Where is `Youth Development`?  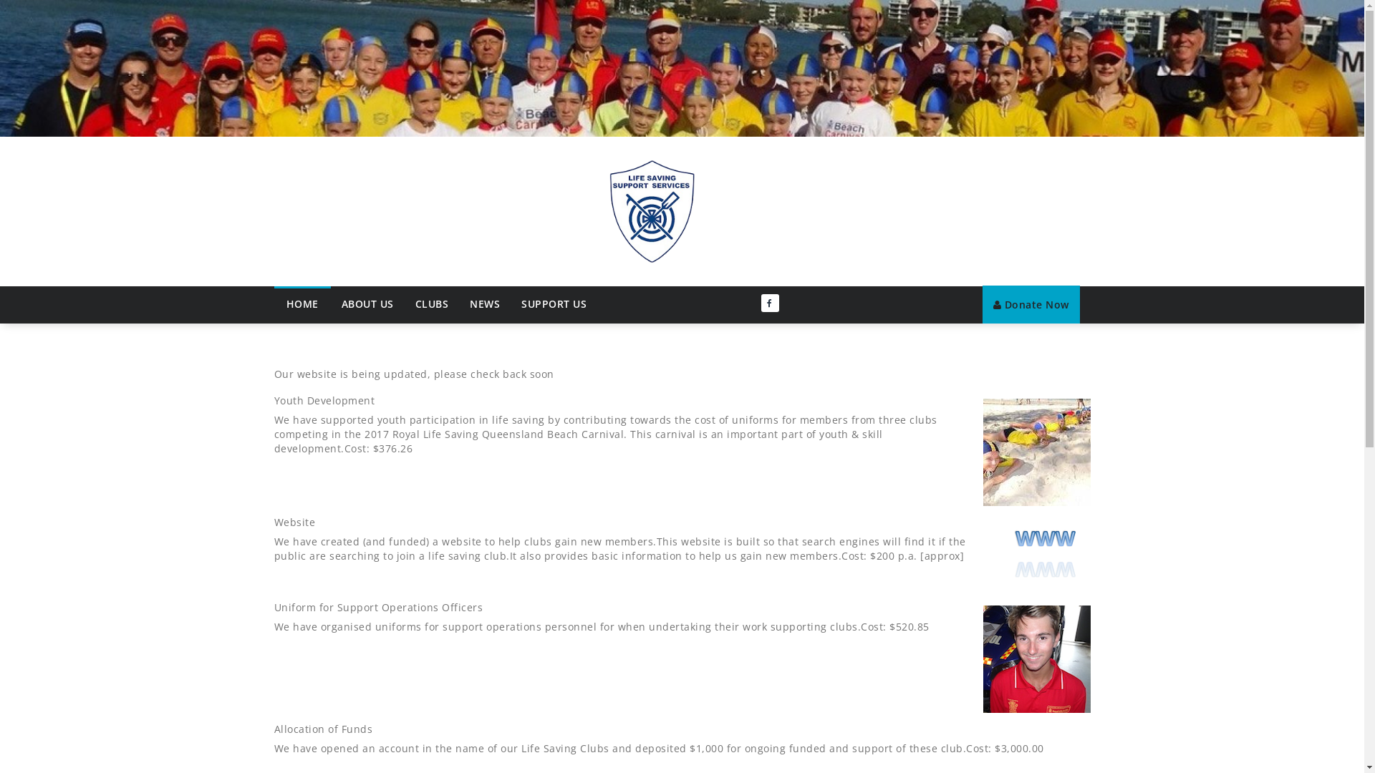
Youth Development is located at coordinates (324, 401).